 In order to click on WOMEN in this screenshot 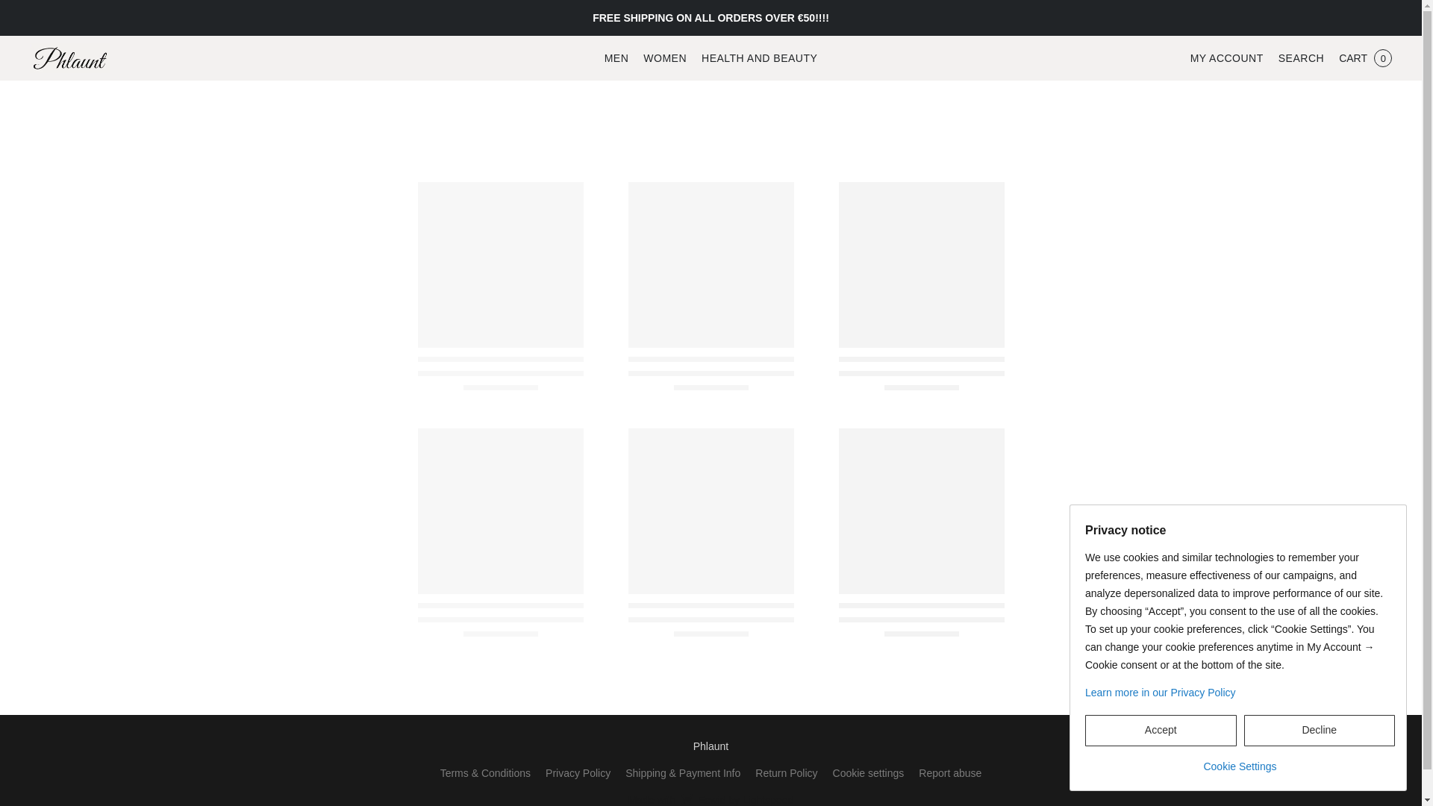, I will do `click(664, 58)`.